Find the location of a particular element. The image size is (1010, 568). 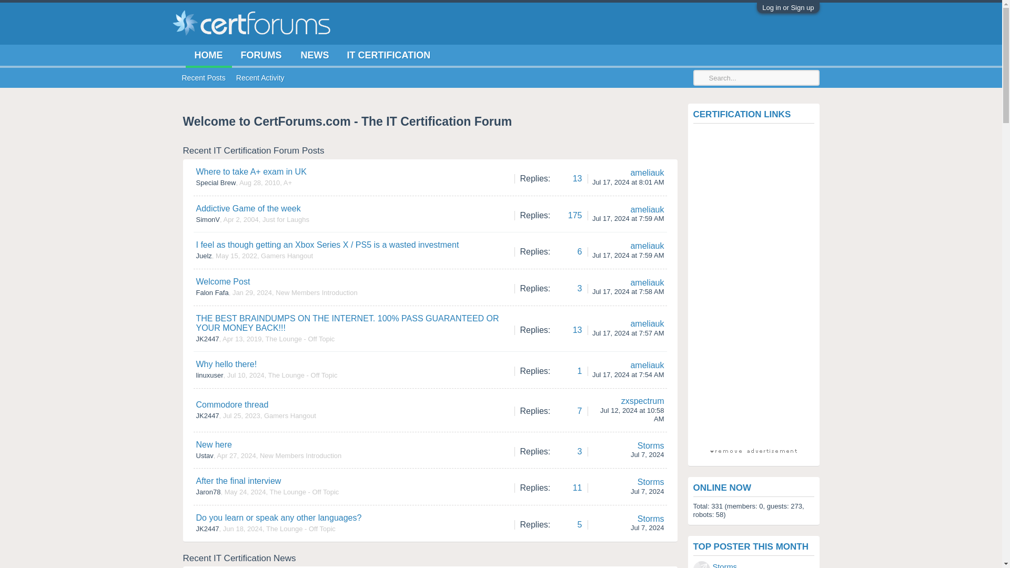

Special Brew is located at coordinates (216, 183).